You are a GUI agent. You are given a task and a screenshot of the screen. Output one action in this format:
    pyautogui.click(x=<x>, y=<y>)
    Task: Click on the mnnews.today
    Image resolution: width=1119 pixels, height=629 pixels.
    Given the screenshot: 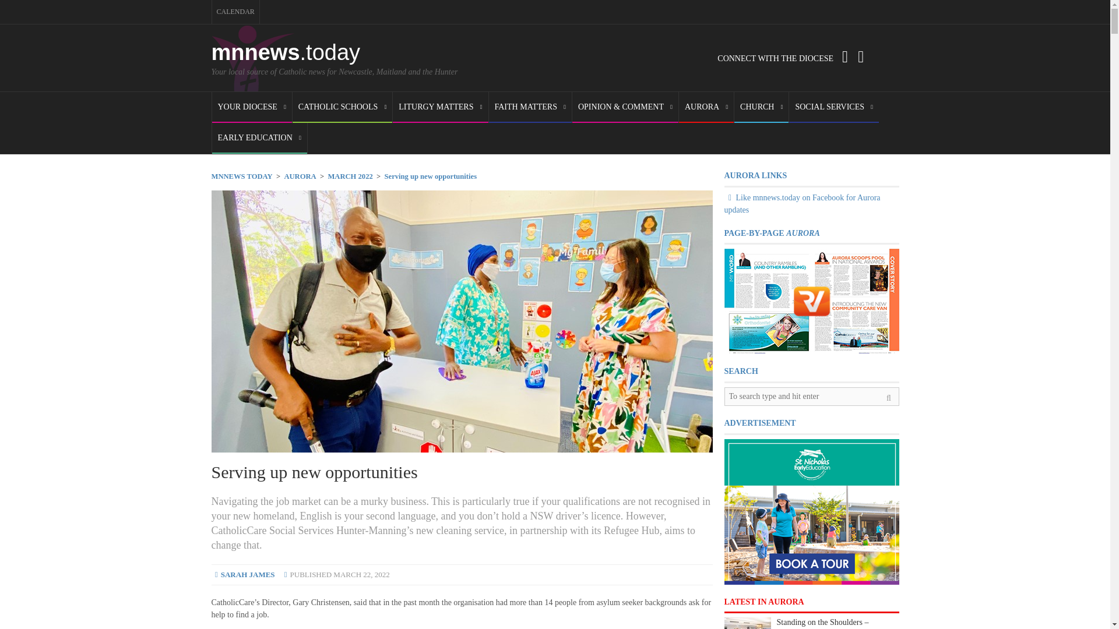 What is the action you would take?
    pyautogui.click(x=286, y=52)
    